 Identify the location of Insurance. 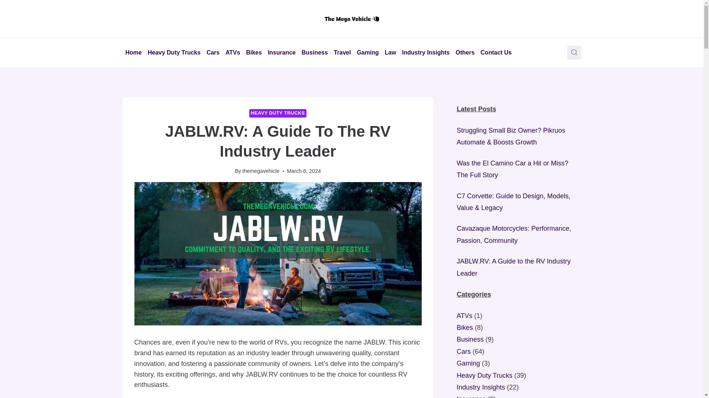
(281, 53).